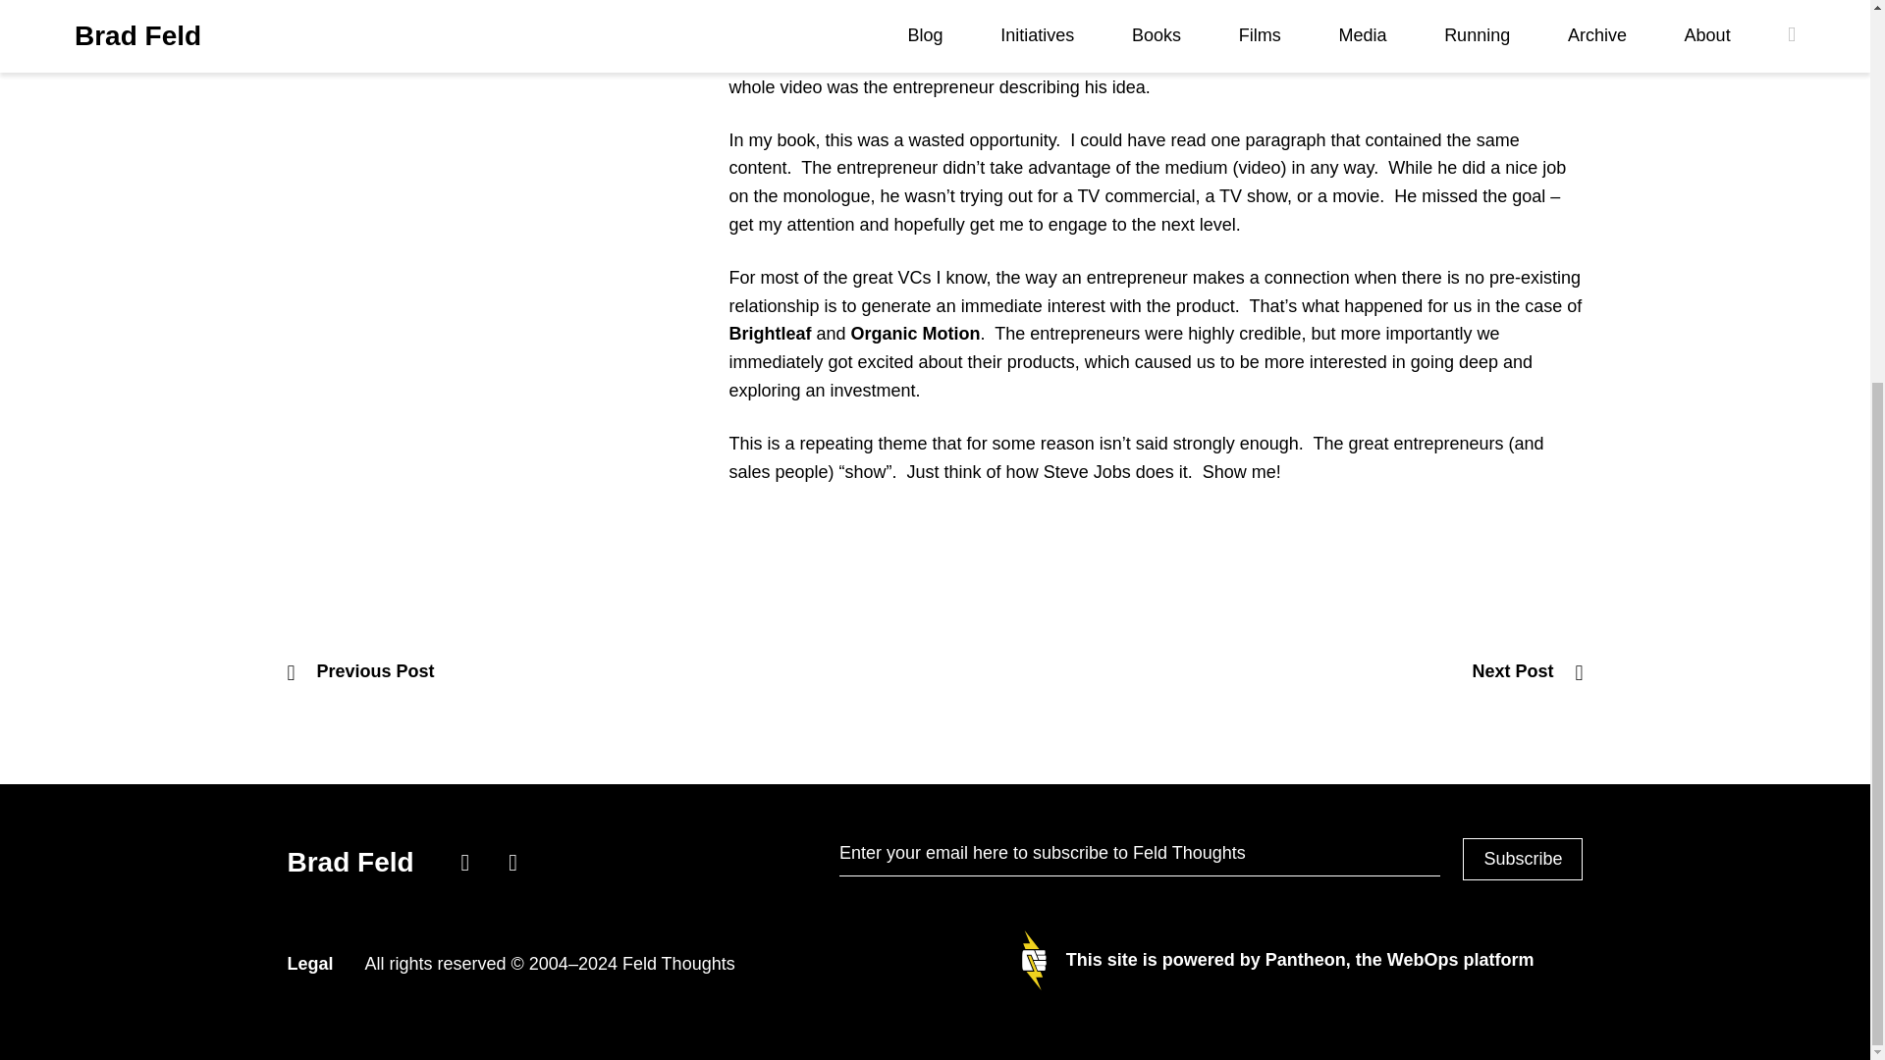 The width and height of the screenshot is (1885, 1060). Describe the element at coordinates (1522, 860) in the screenshot. I see `Subscribe` at that location.